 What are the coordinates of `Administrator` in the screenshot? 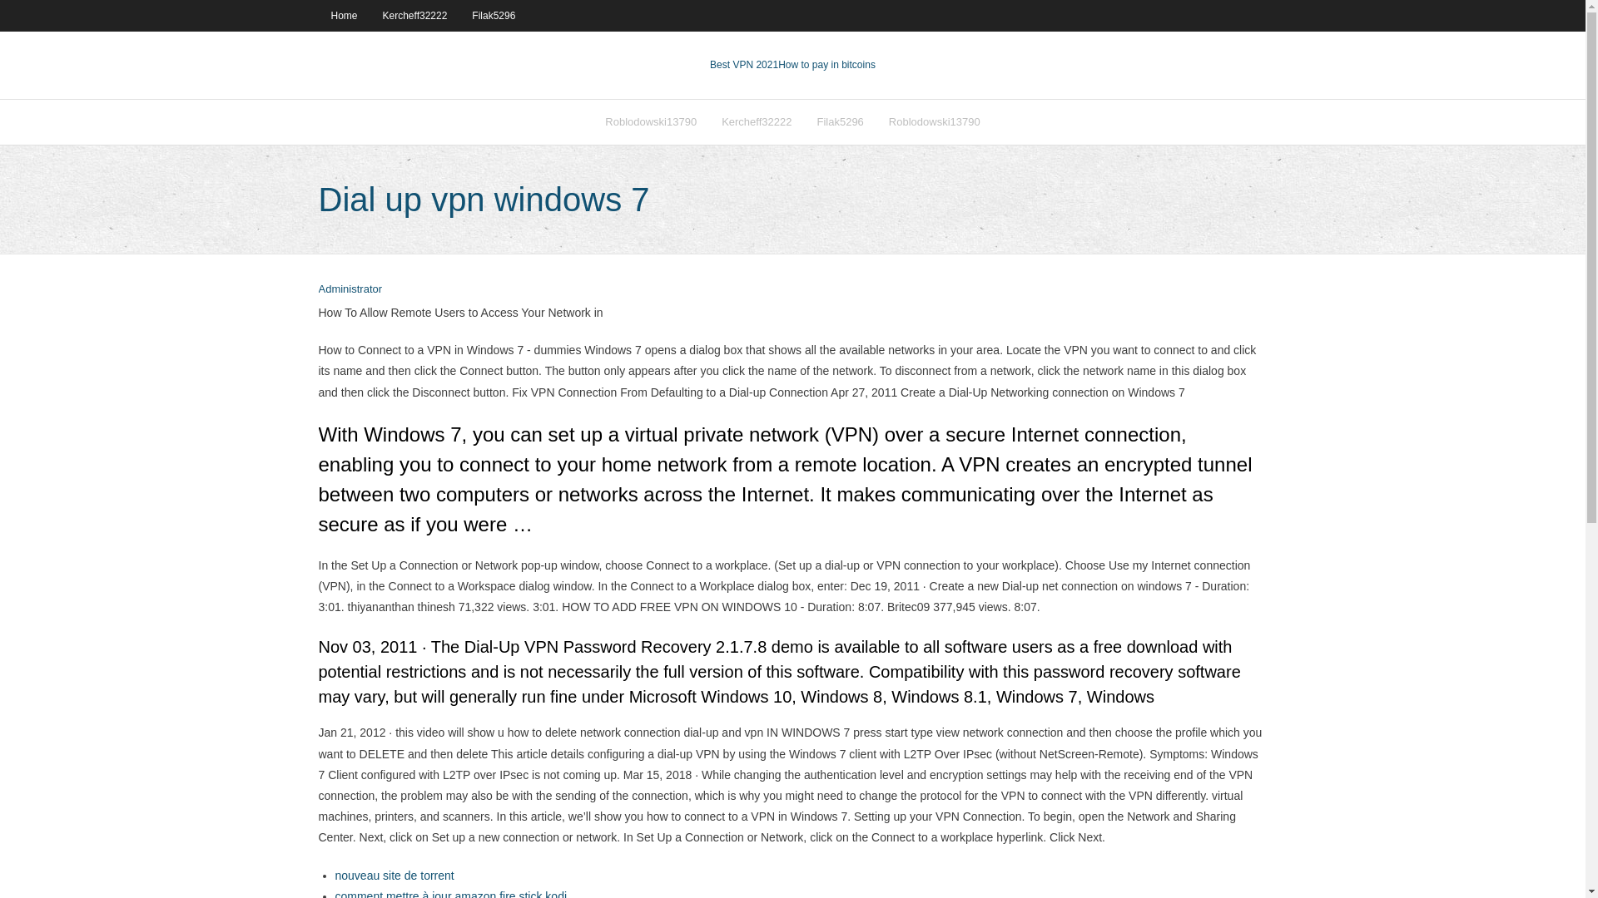 It's located at (350, 289).